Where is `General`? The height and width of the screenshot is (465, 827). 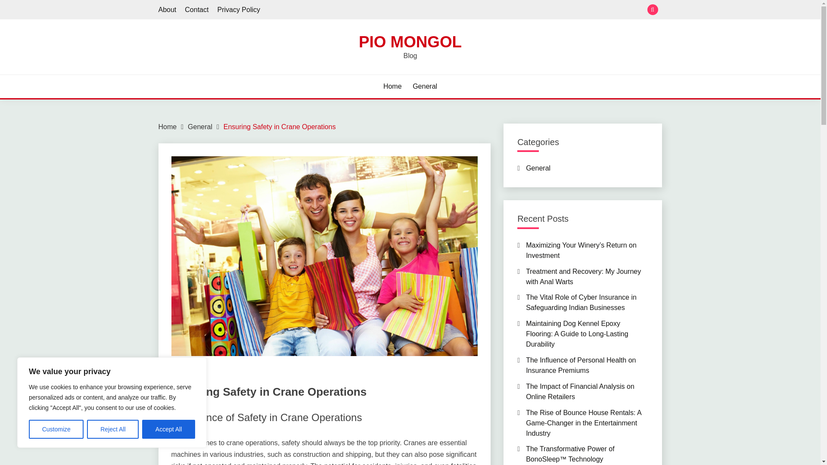
General is located at coordinates (183, 375).